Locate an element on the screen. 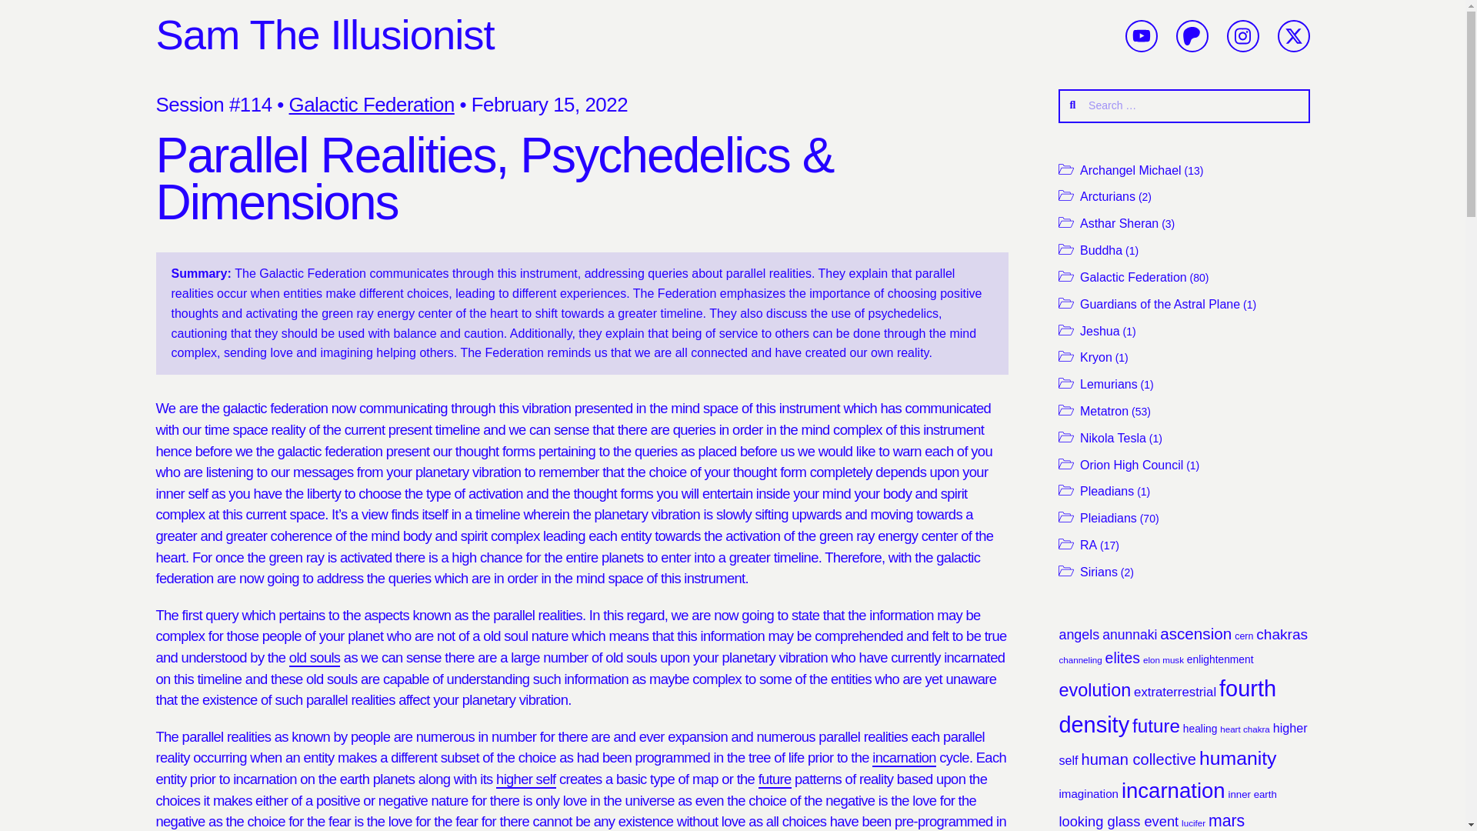 Image resolution: width=1477 pixels, height=831 pixels. higher self is located at coordinates (525, 779).